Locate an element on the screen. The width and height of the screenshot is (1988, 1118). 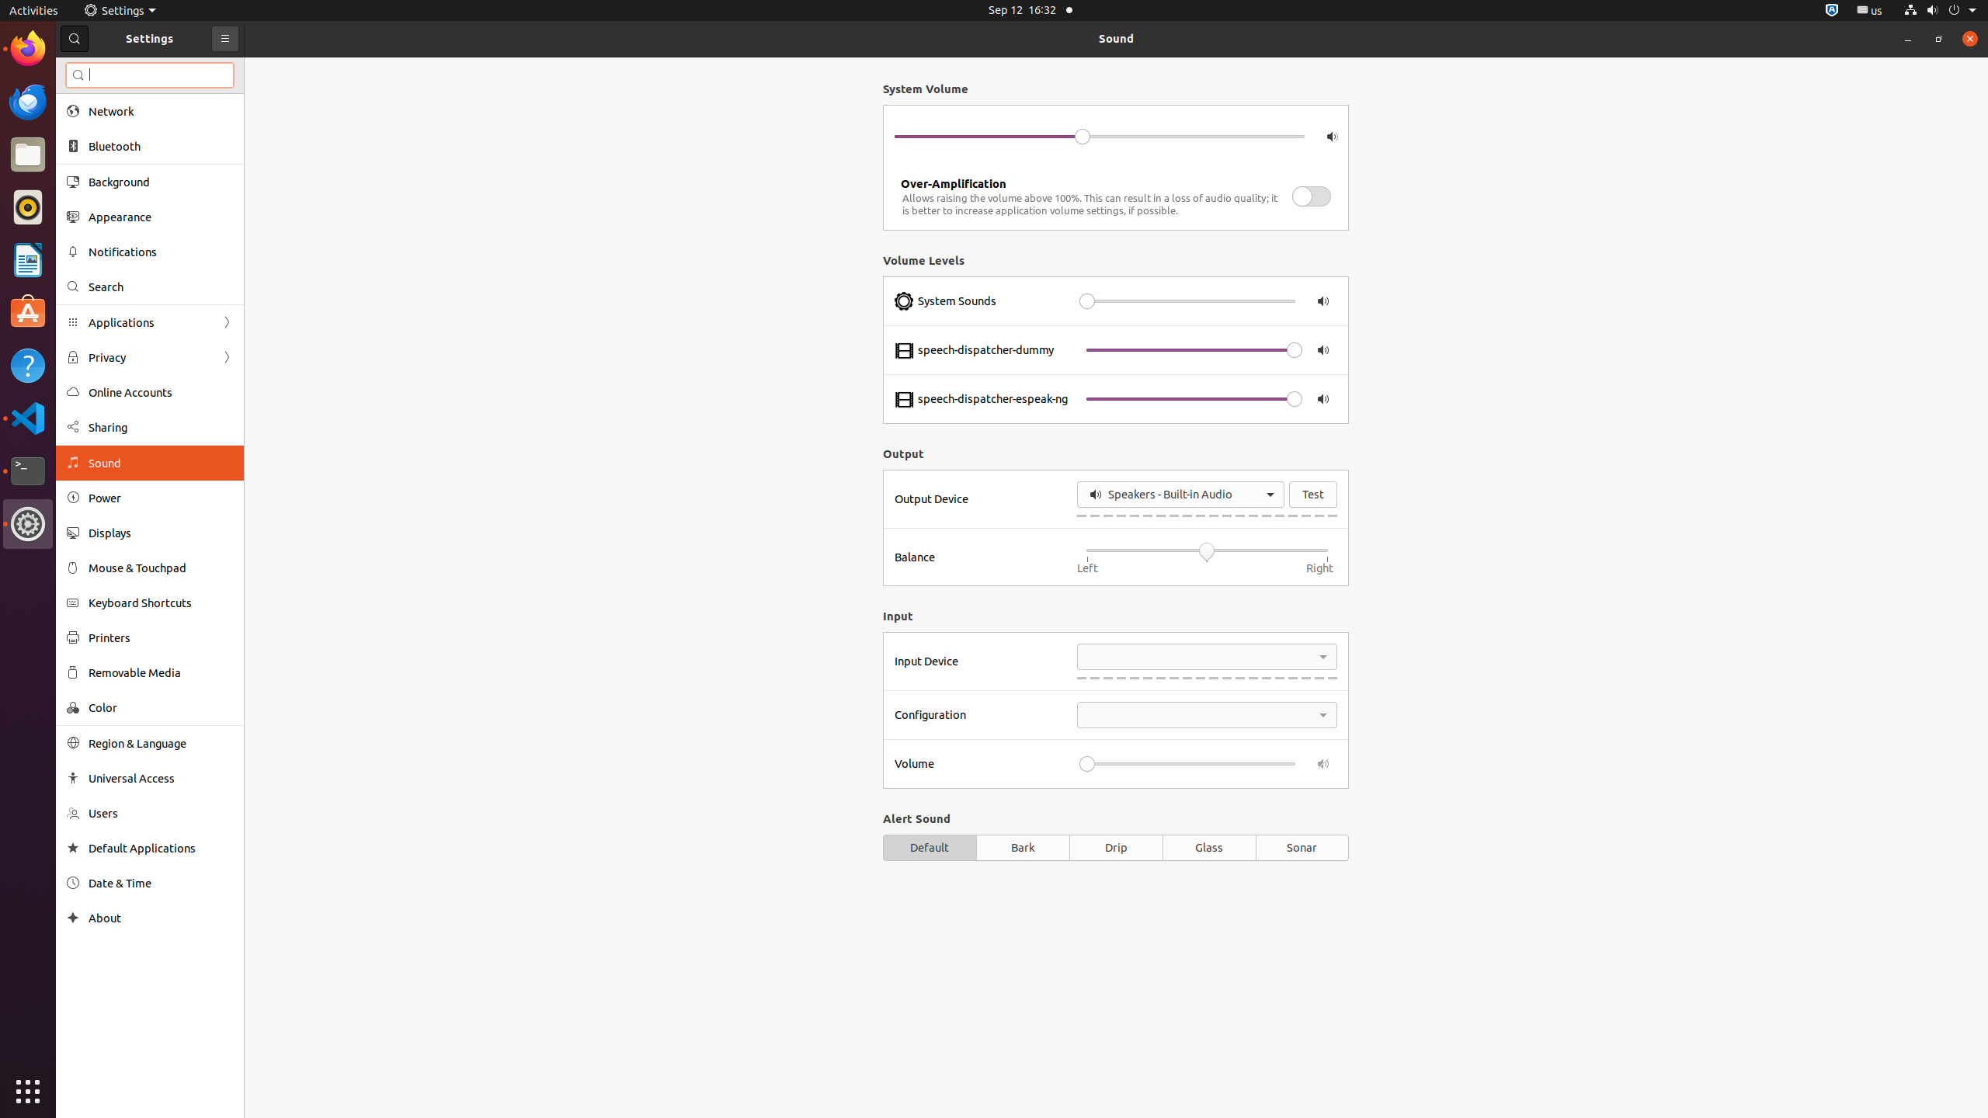
Glass is located at coordinates (1209, 848).